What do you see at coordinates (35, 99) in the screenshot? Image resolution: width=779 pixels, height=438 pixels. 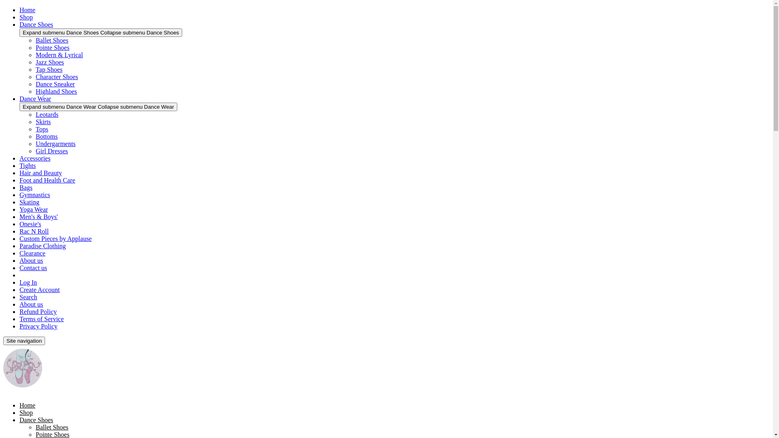 I see `Dance Wear` at bounding box center [35, 99].